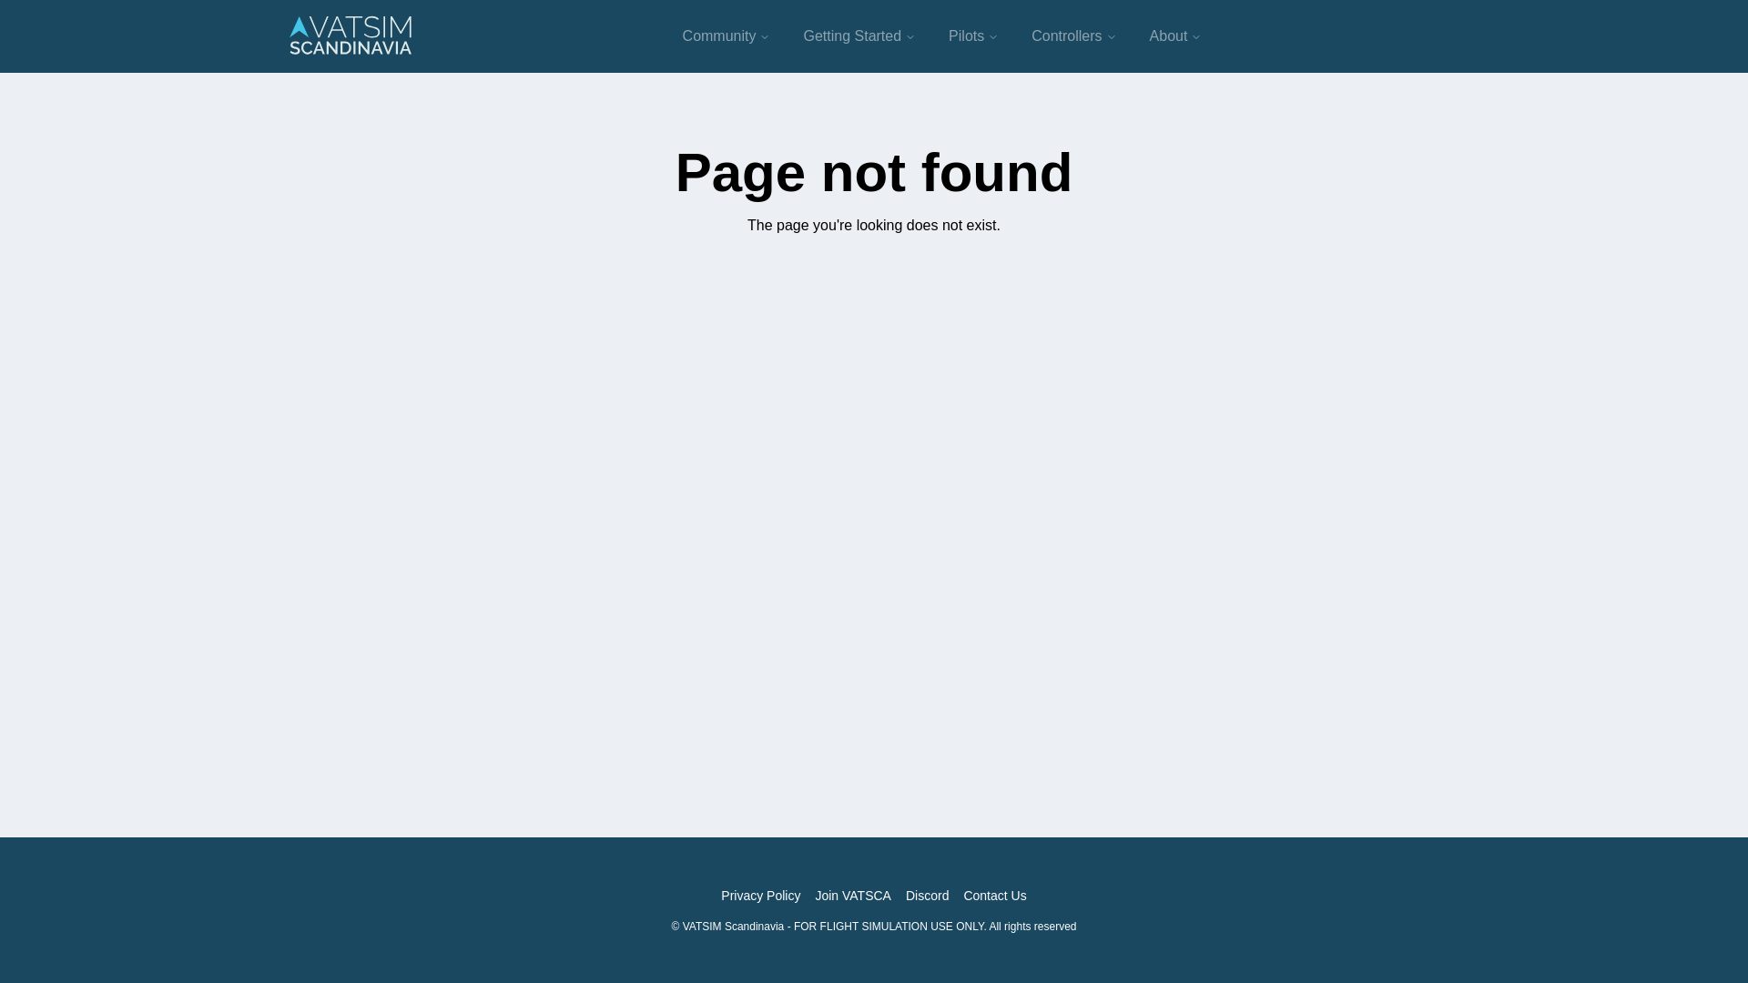  What do you see at coordinates (973, 36) in the screenshot?
I see `Pilots` at bounding box center [973, 36].